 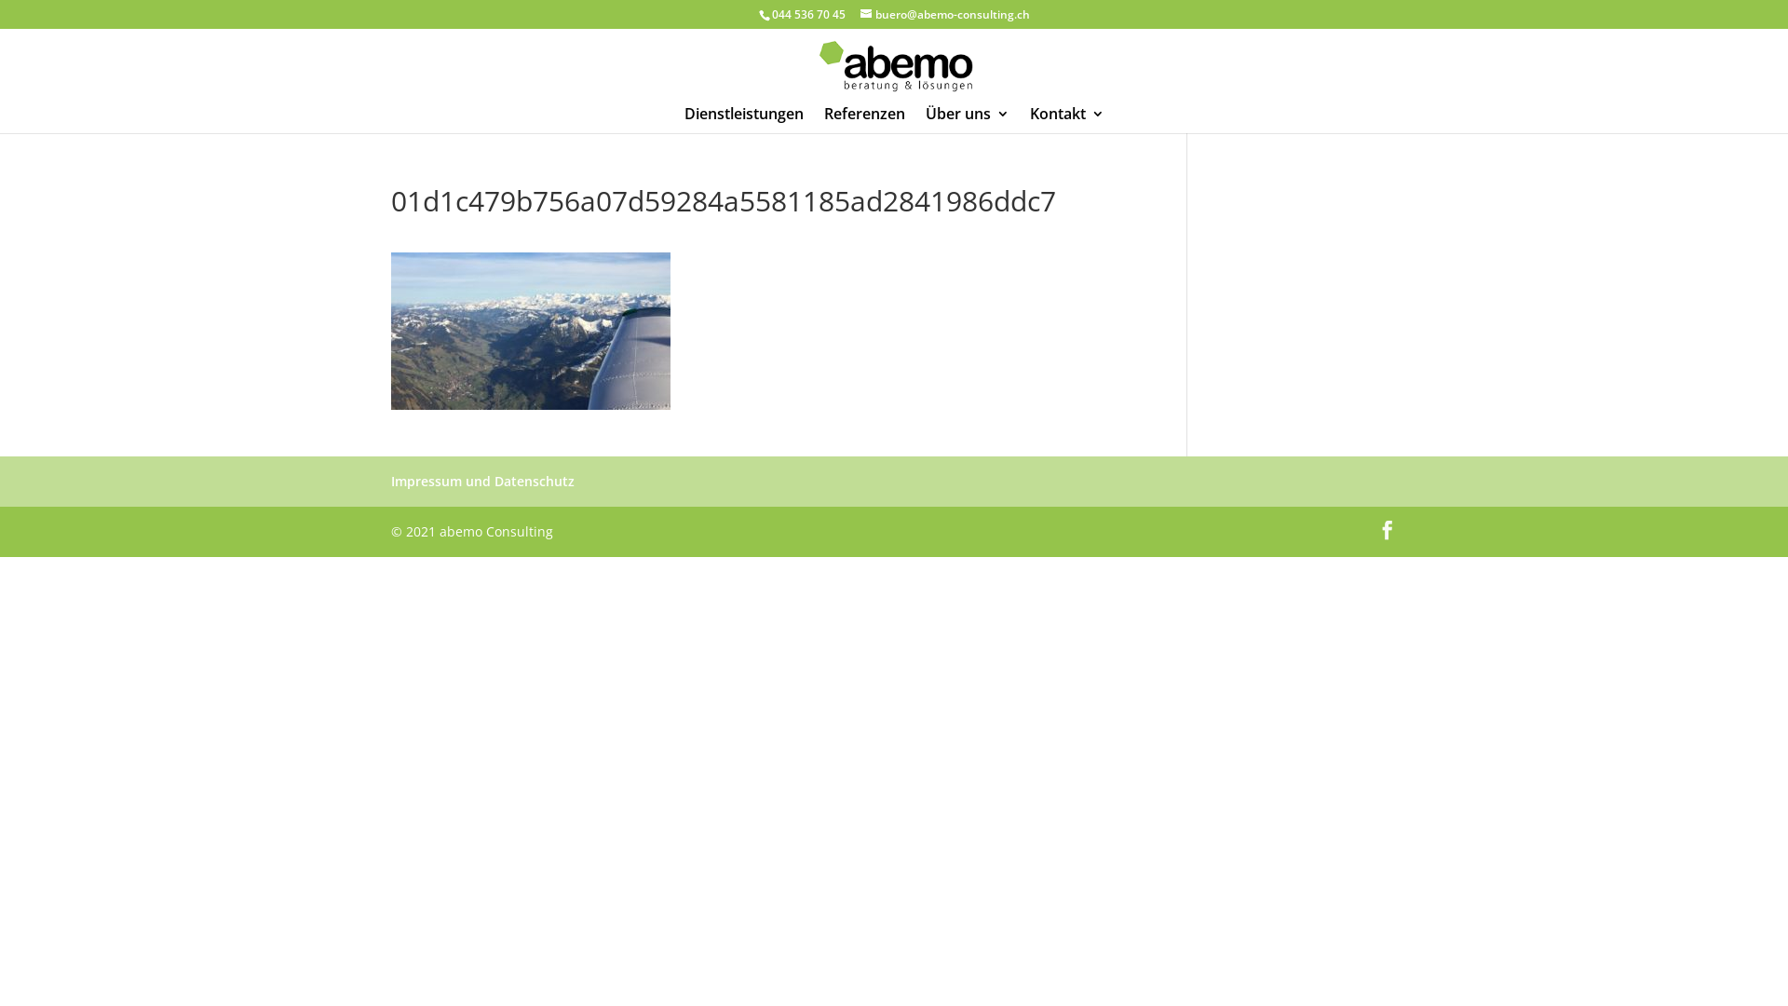 I want to click on Dienstleistungen, so click(x=743, y=120).